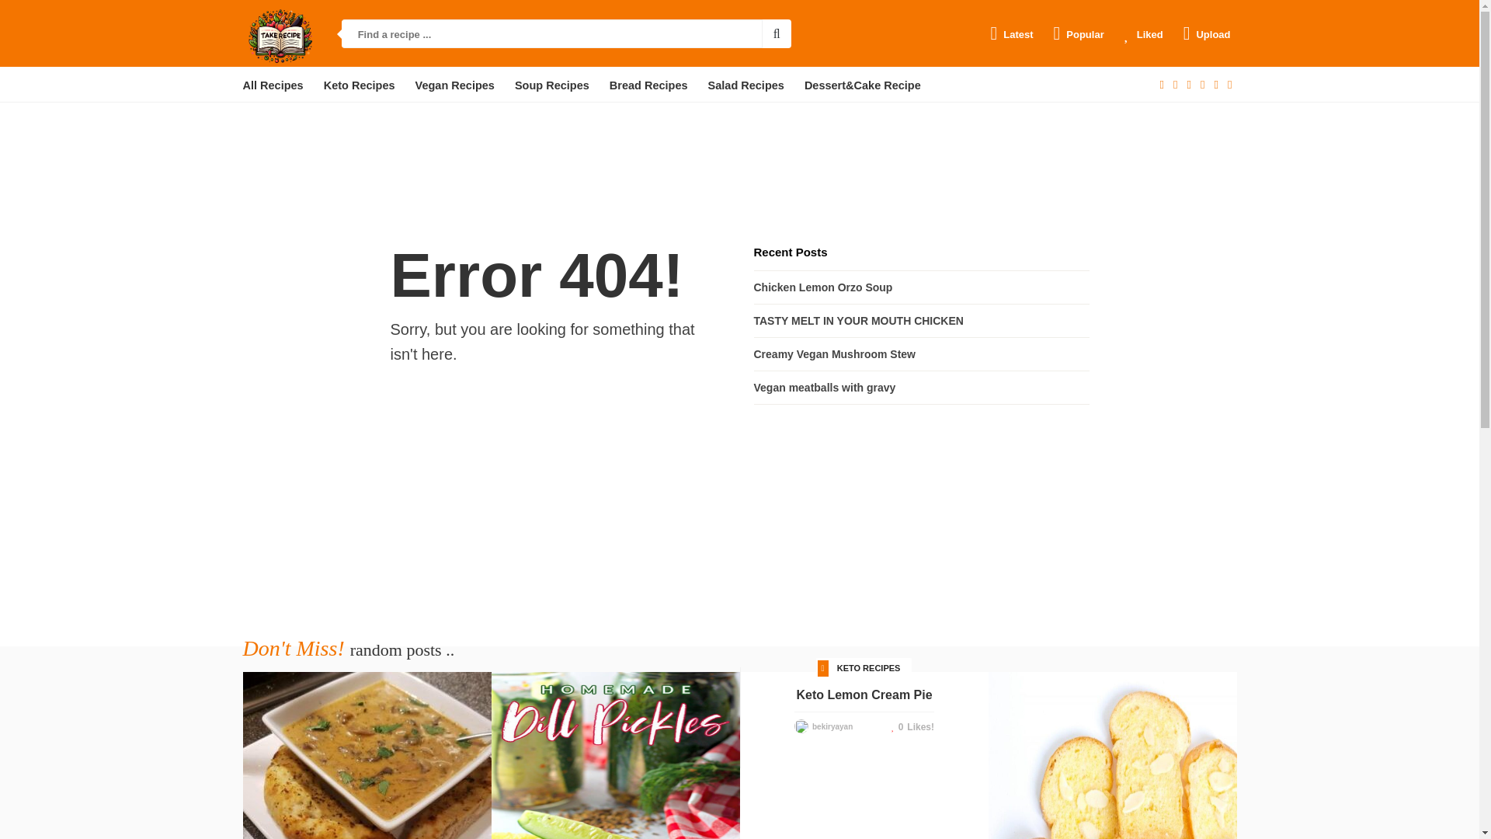  Describe the element at coordinates (272, 85) in the screenshot. I see `All Recipes` at that location.